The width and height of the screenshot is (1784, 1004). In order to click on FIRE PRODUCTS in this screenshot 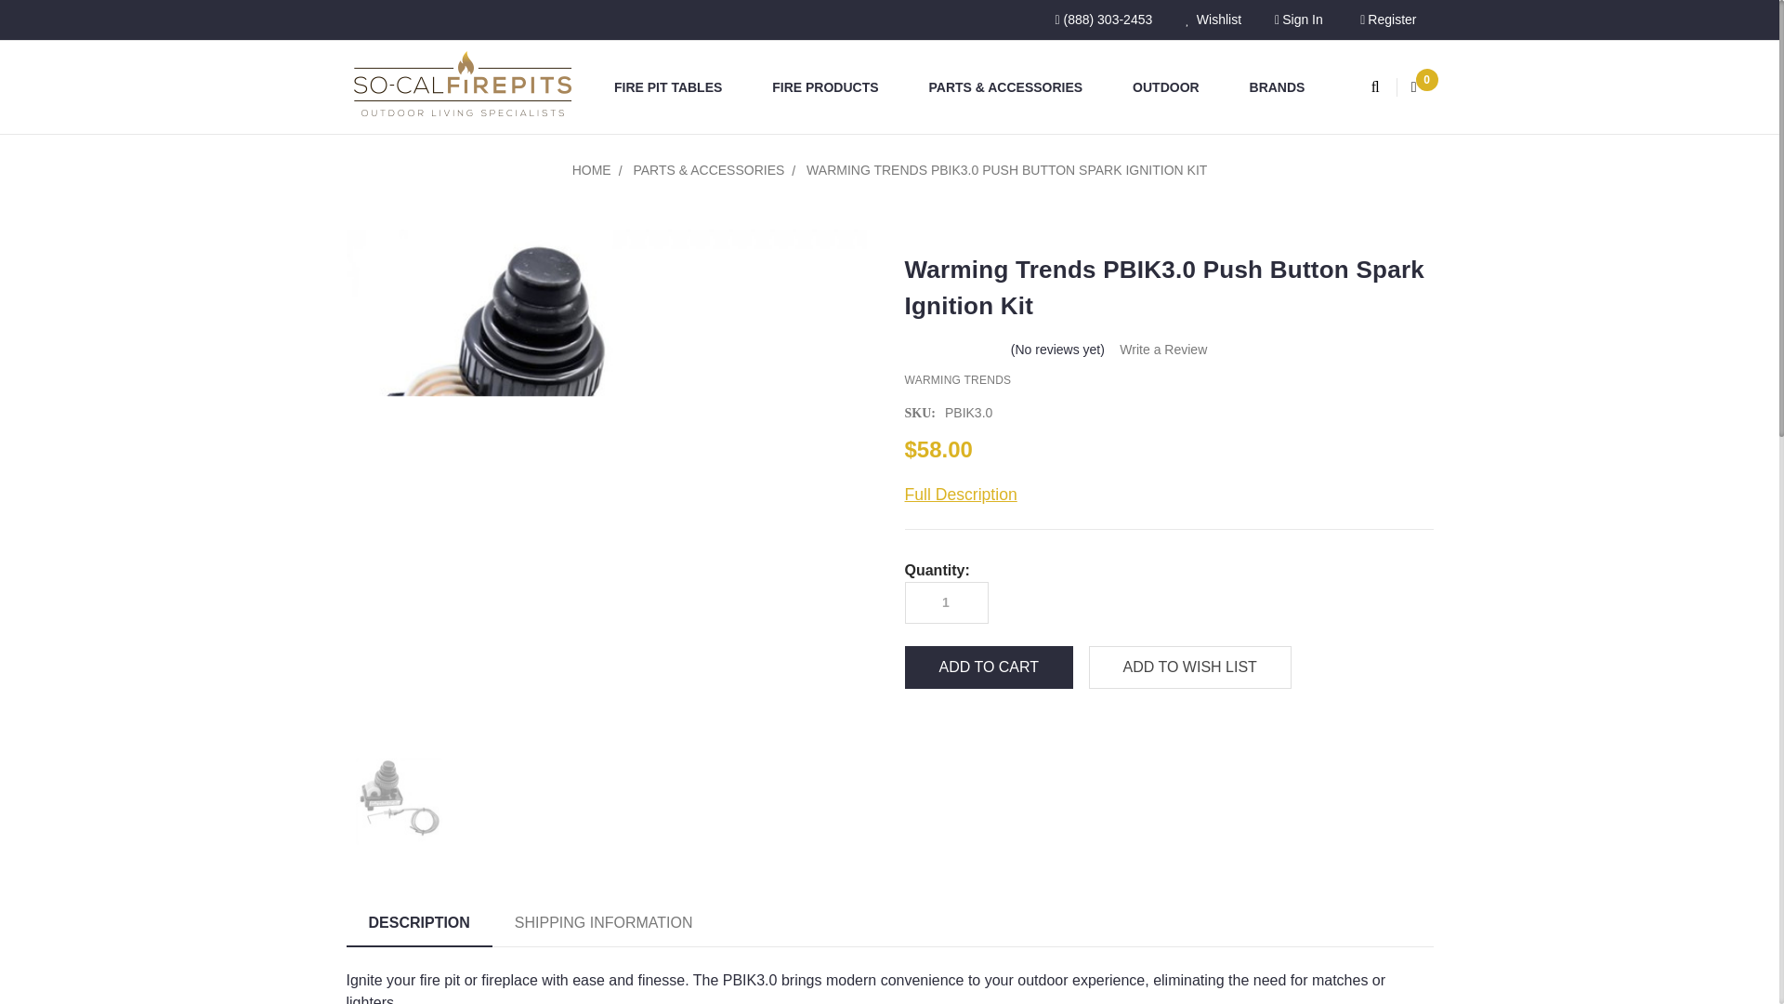, I will do `click(833, 86)`.